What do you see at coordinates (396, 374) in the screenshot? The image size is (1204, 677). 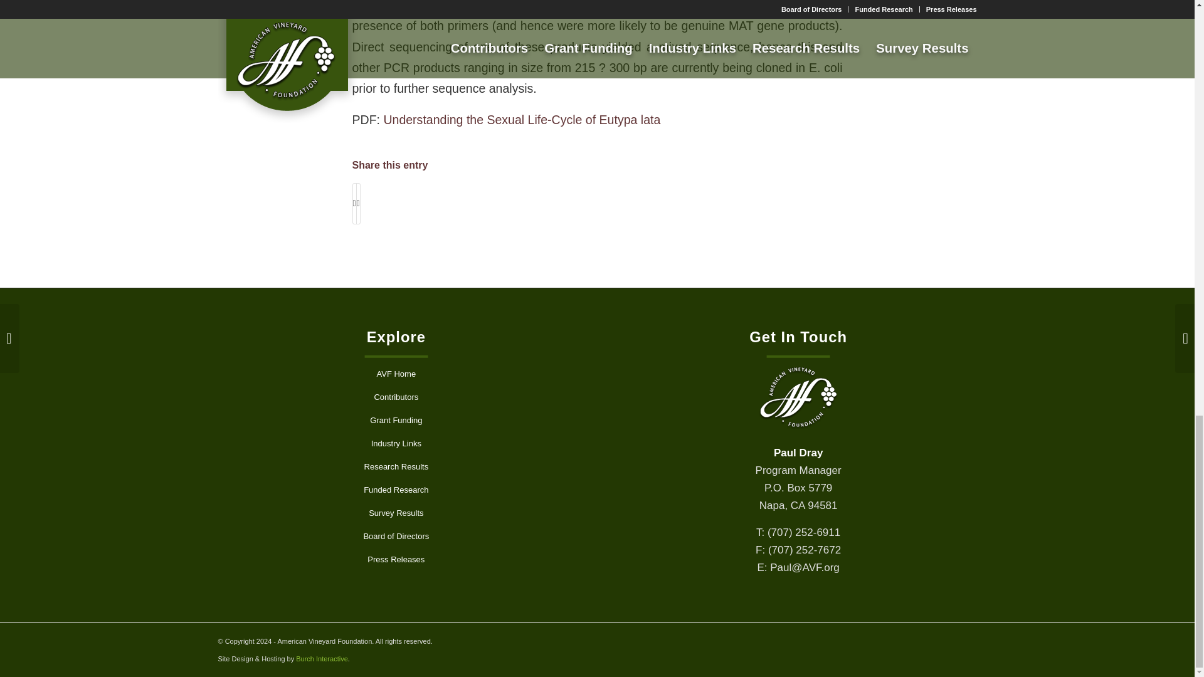 I see `AVF Home` at bounding box center [396, 374].